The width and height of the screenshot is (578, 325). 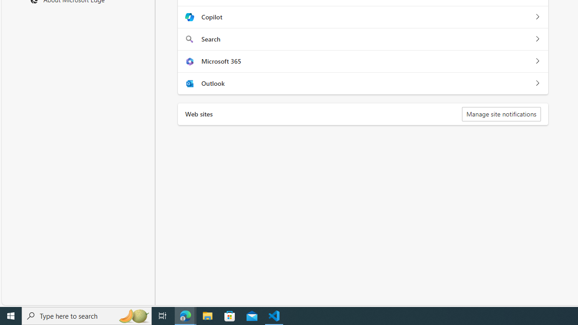 What do you see at coordinates (501, 114) in the screenshot?
I see `Manage site notifications` at bounding box center [501, 114].